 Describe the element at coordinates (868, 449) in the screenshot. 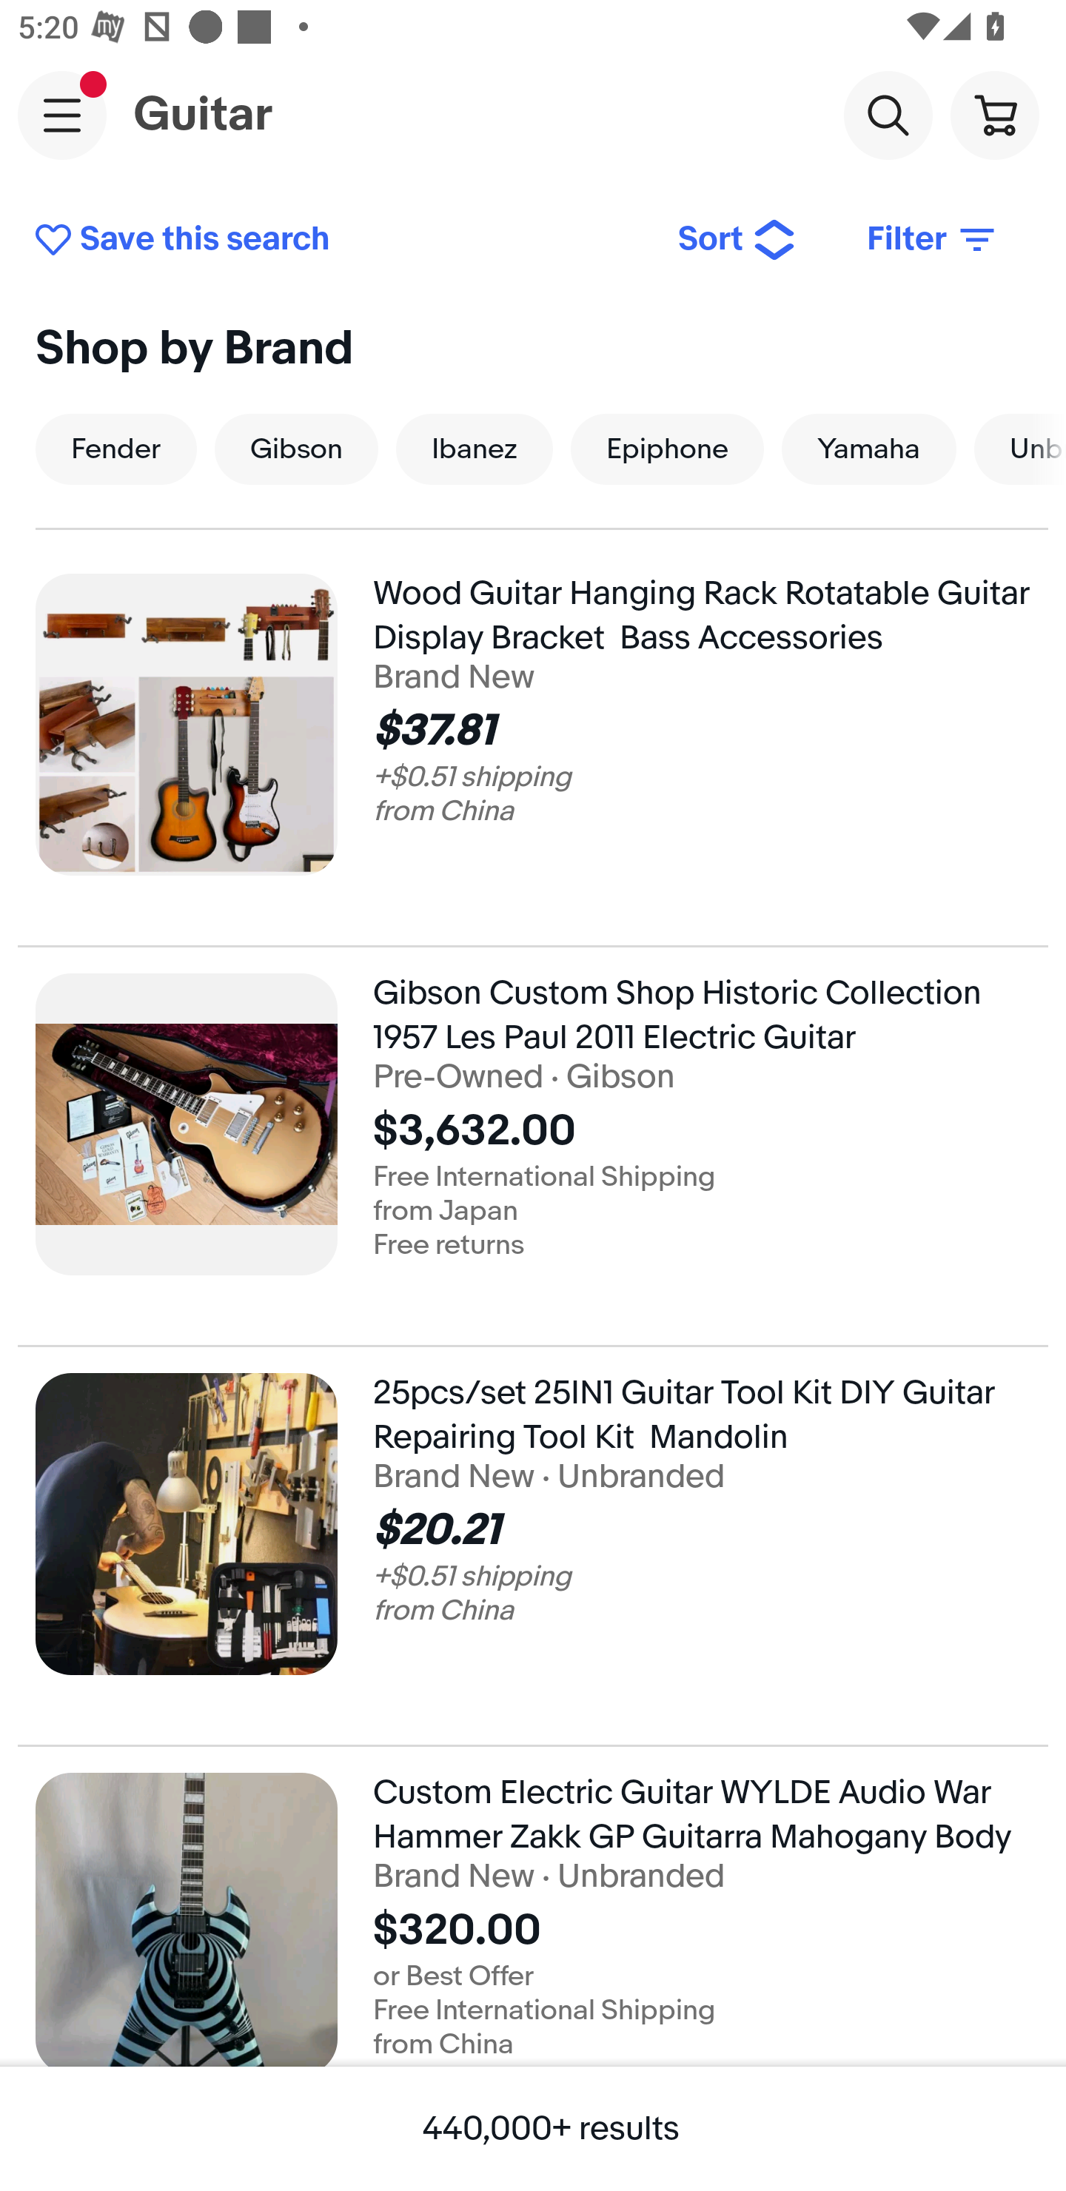

I see `Yamaha Yamaha, Brand` at that location.